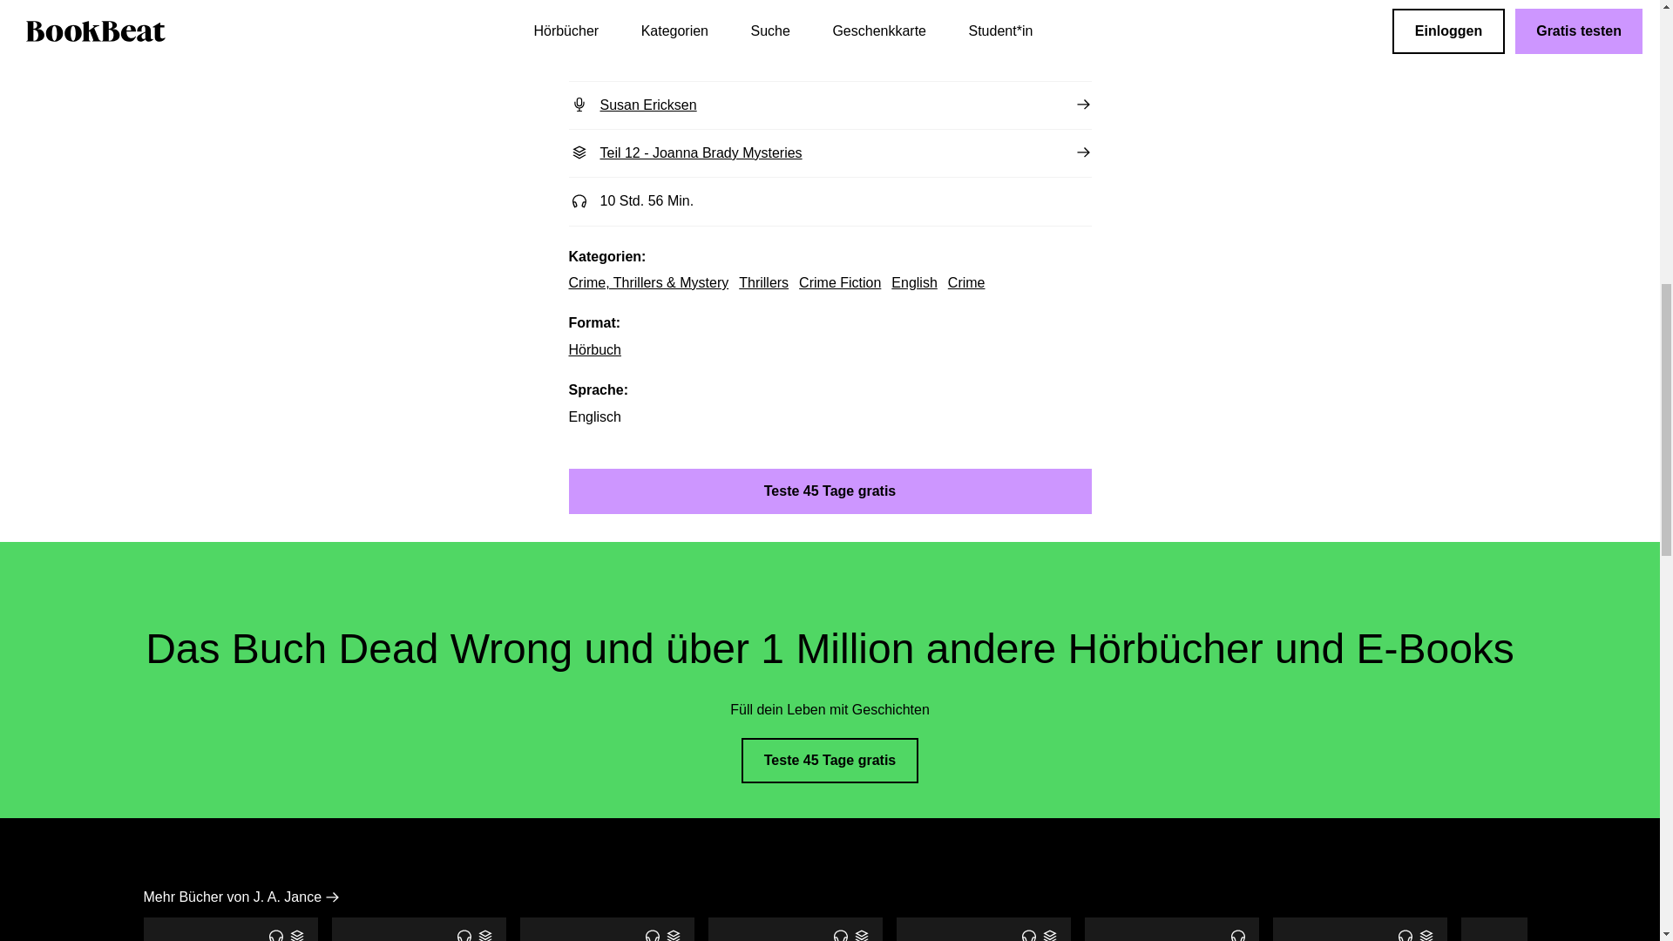 The image size is (1673, 941). Describe the element at coordinates (418, 929) in the screenshot. I see `Crime Fiction` at that location.